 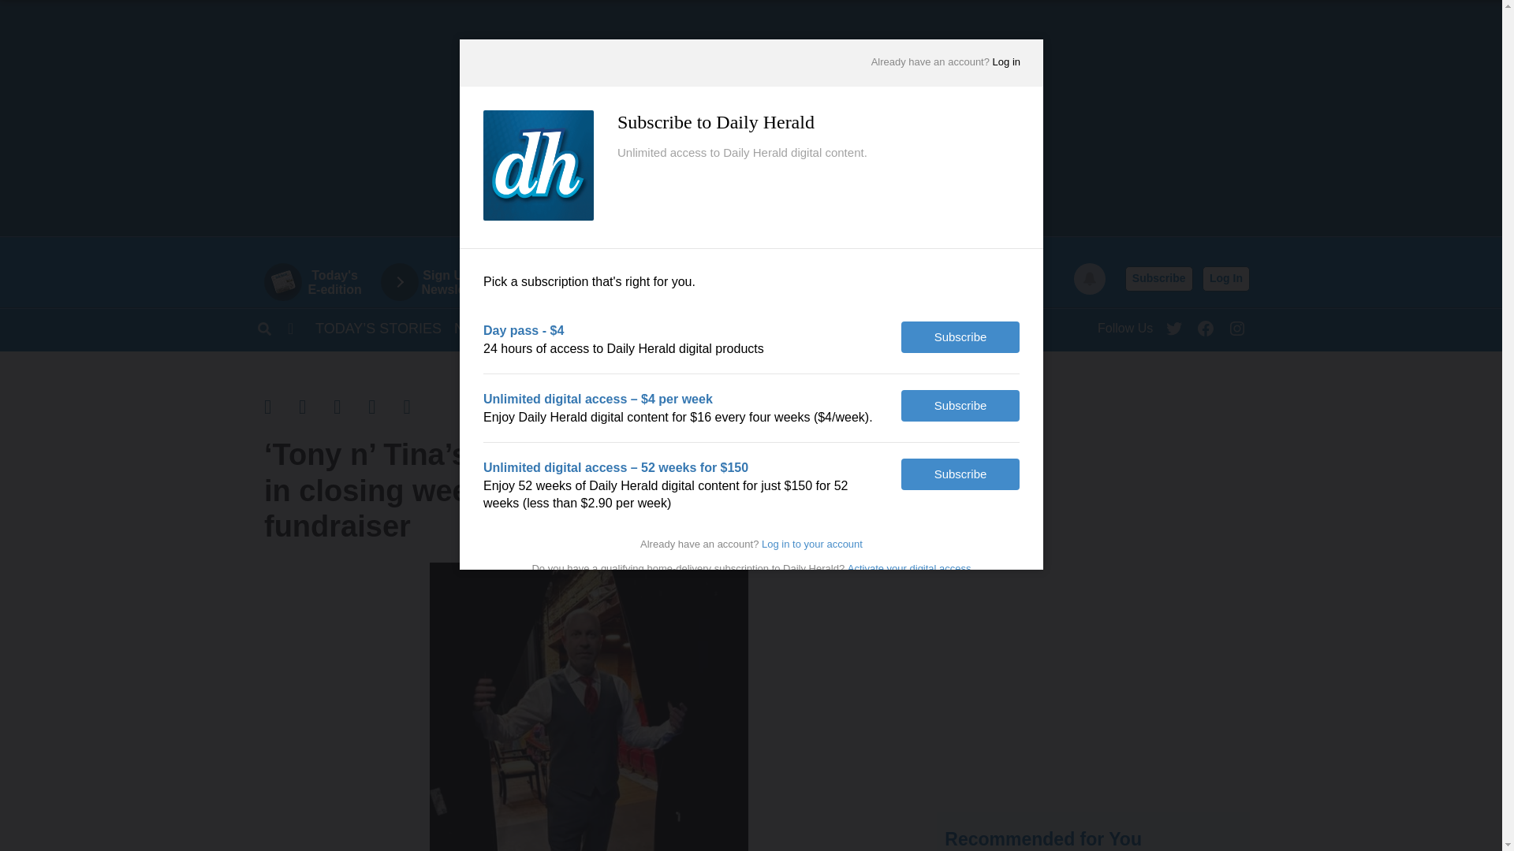 What do you see at coordinates (895, 328) in the screenshot?
I see `ENTERTAINMENT` at bounding box center [895, 328].